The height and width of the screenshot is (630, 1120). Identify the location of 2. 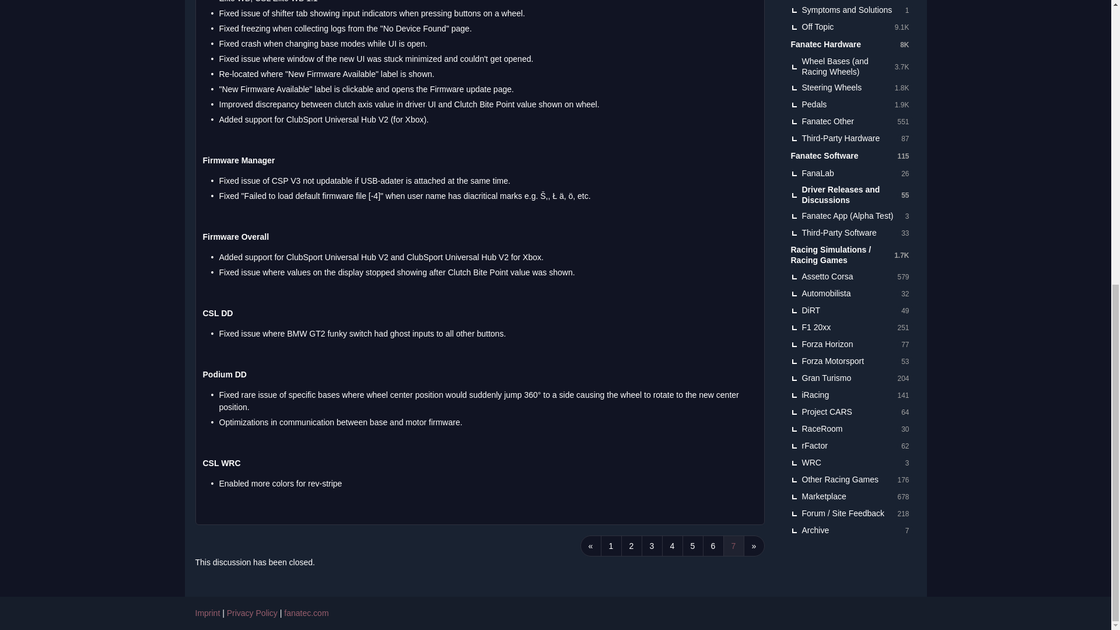
(631, 546).